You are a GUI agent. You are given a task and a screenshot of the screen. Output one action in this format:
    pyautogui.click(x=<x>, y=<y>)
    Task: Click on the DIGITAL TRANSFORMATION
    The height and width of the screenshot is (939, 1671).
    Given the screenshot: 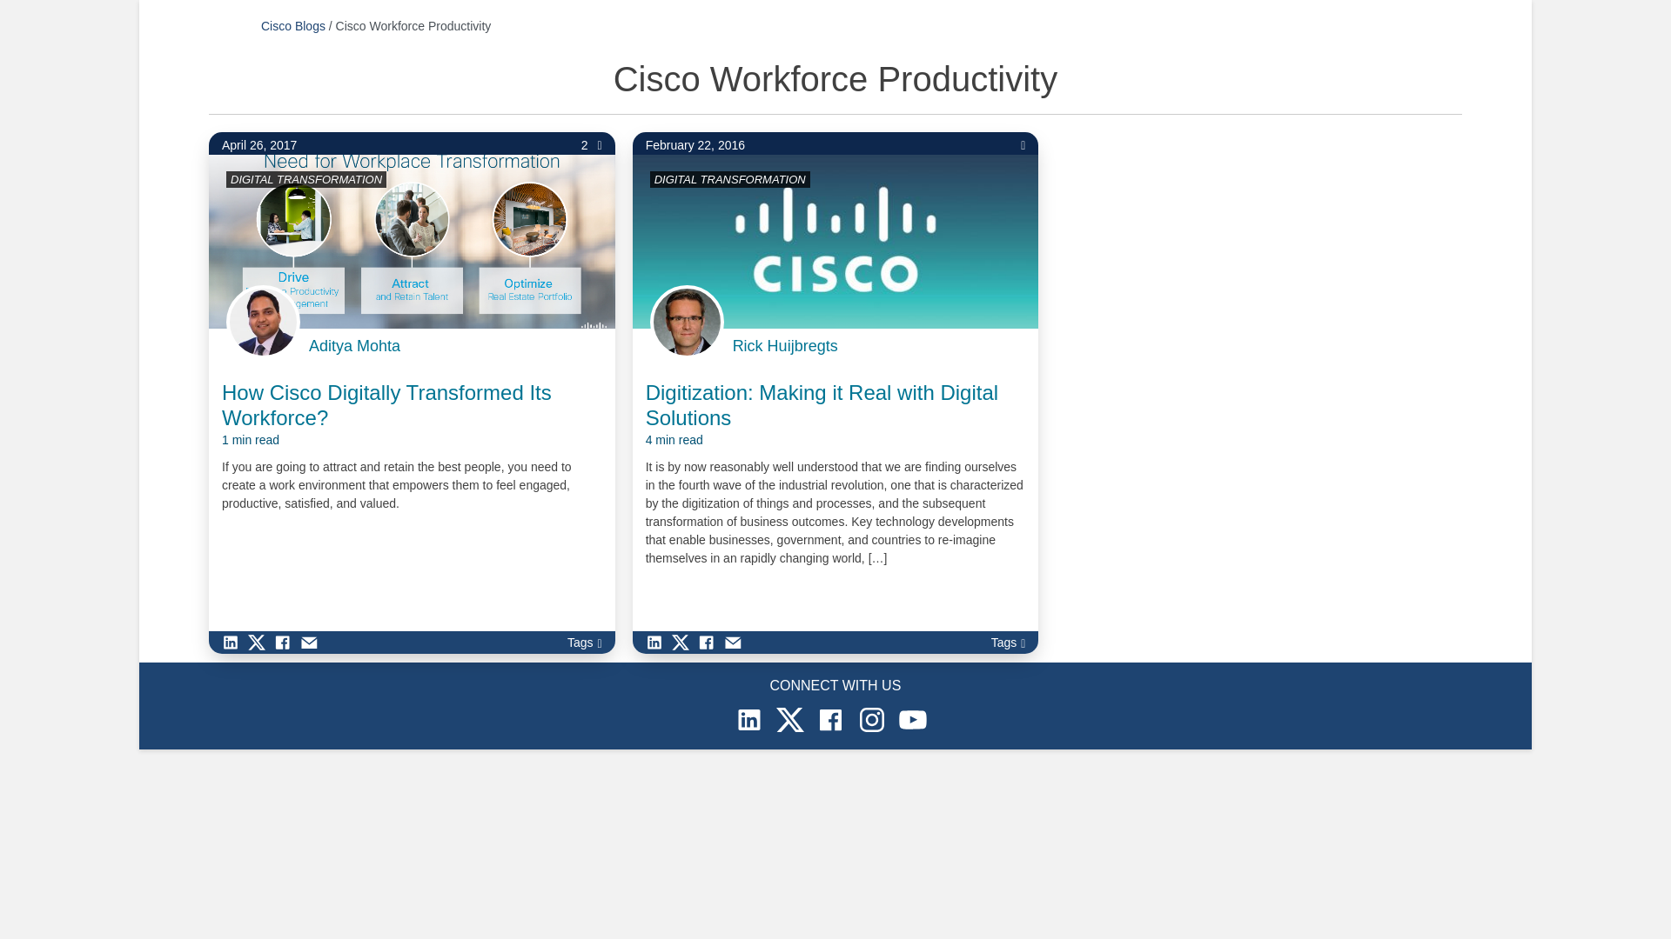 What is the action you would take?
    pyautogui.click(x=306, y=179)
    